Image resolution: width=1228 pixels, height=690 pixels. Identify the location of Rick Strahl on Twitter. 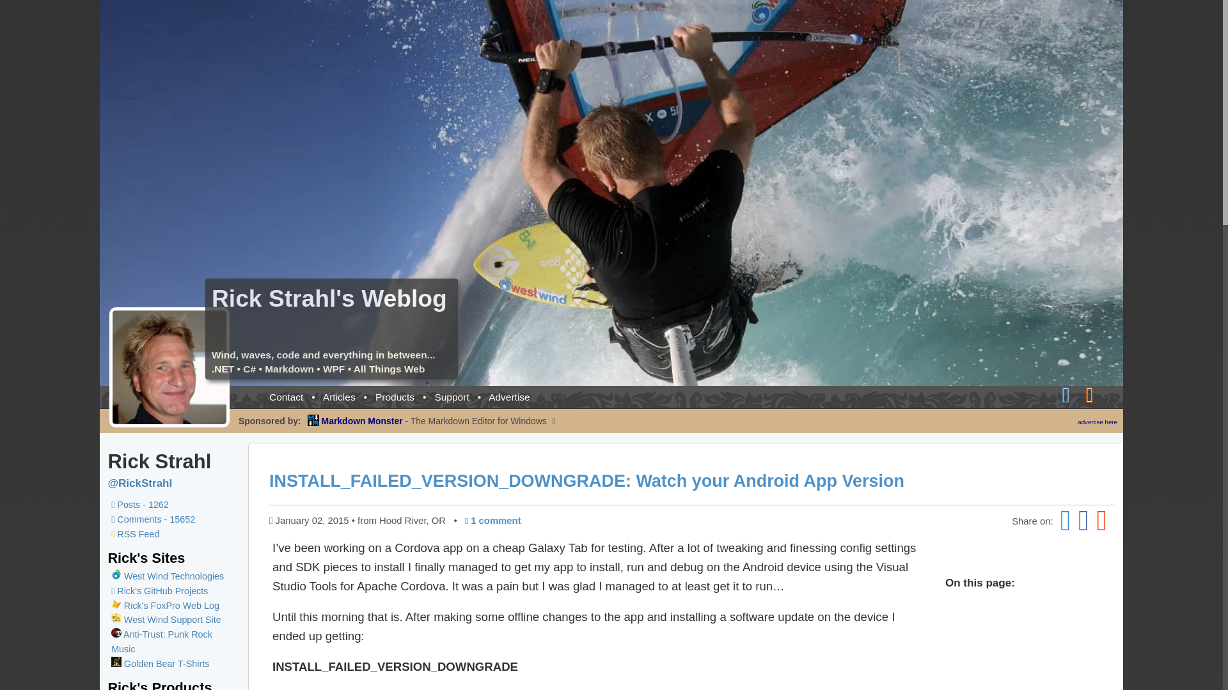
(139, 483).